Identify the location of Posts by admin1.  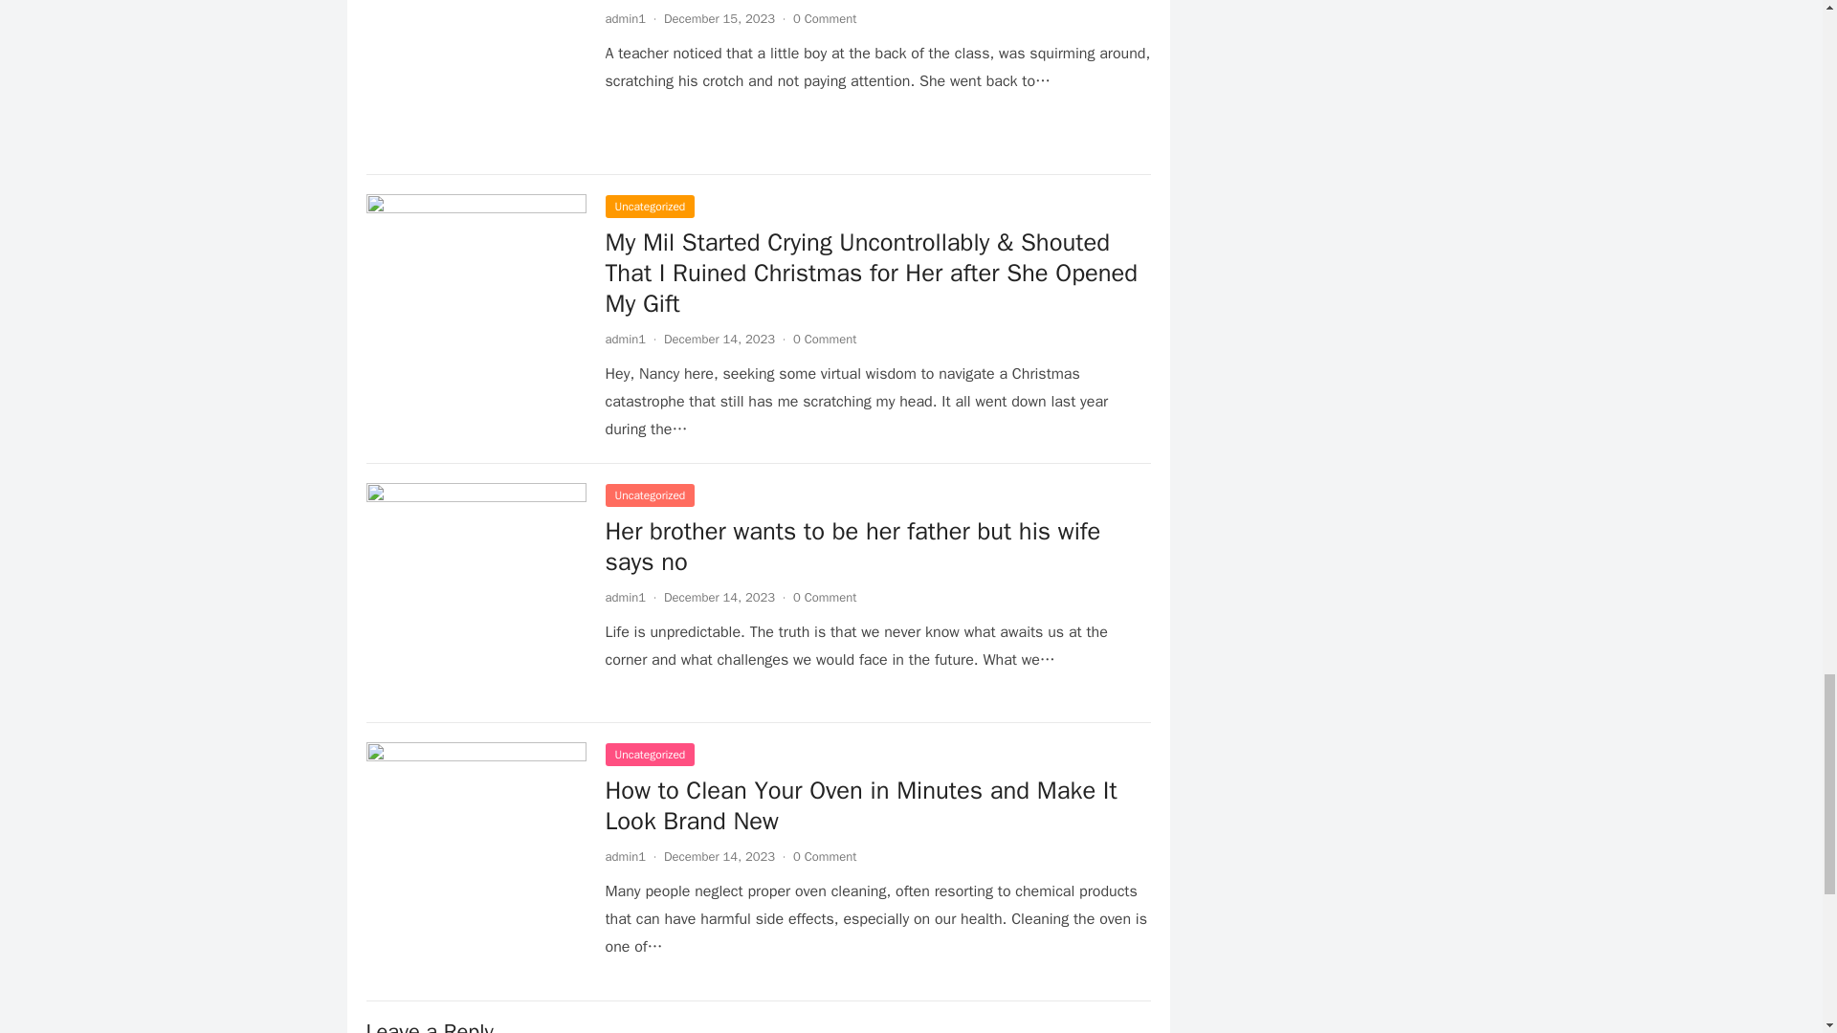
(625, 339).